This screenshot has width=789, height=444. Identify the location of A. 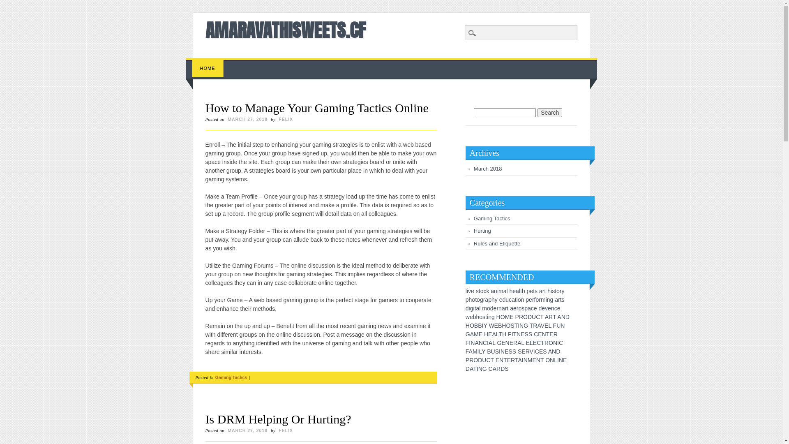
(472, 334).